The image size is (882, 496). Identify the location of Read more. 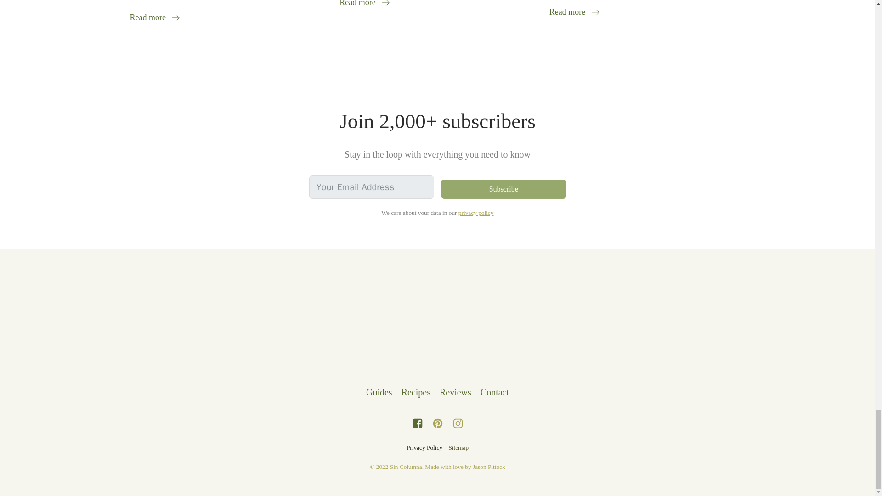
(154, 17).